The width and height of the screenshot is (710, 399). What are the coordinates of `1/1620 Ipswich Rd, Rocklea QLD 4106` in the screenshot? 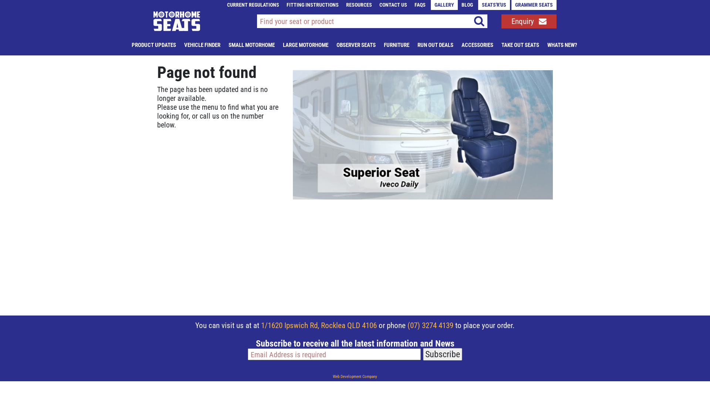 It's located at (319, 325).